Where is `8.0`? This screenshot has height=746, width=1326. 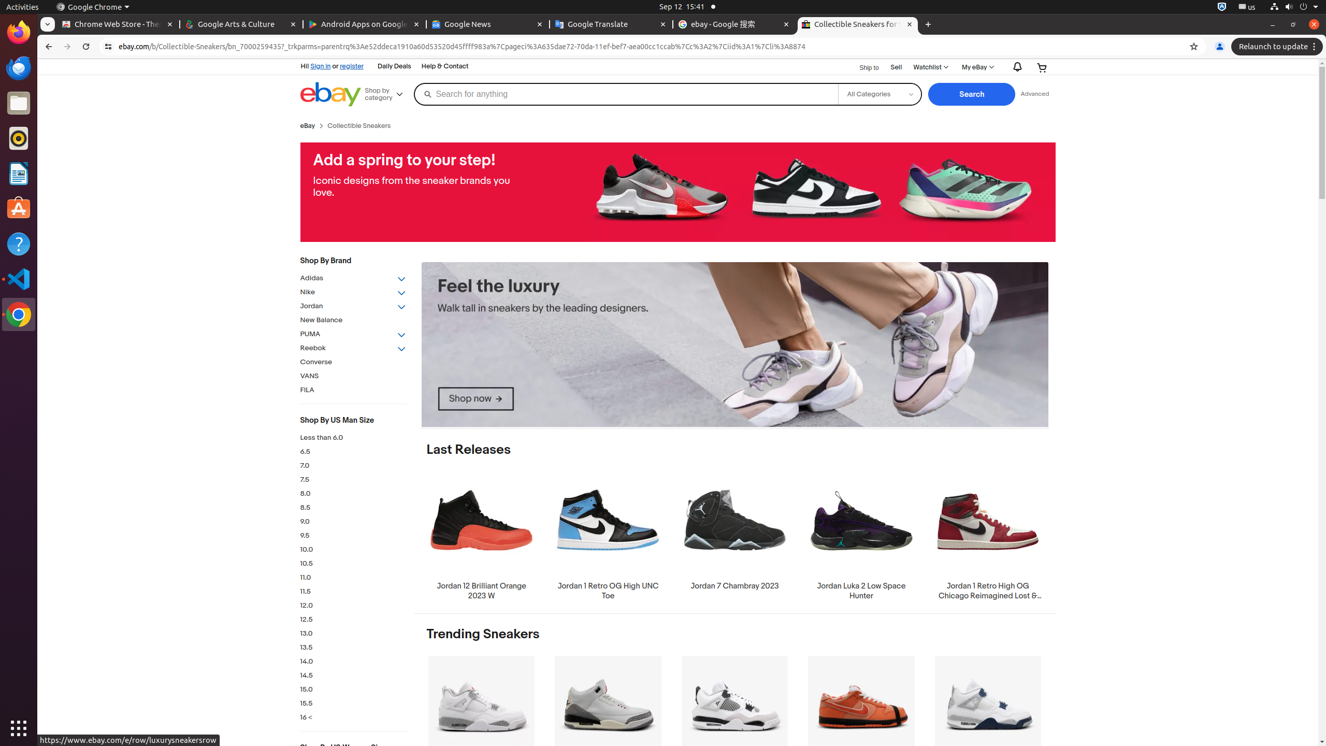 8.0 is located at coordinates (353, 494).